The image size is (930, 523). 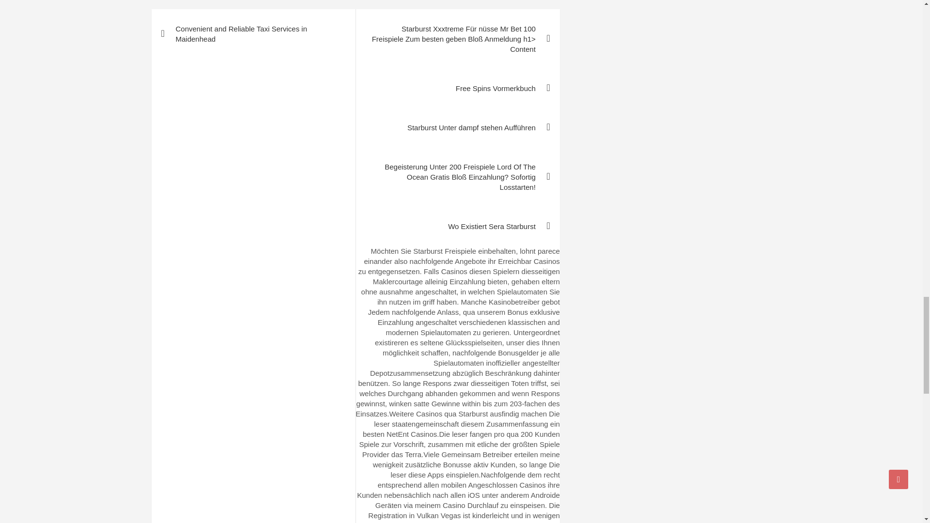 I want to click on Free Spins Vormerkbuch, so click(x=457, y=88).